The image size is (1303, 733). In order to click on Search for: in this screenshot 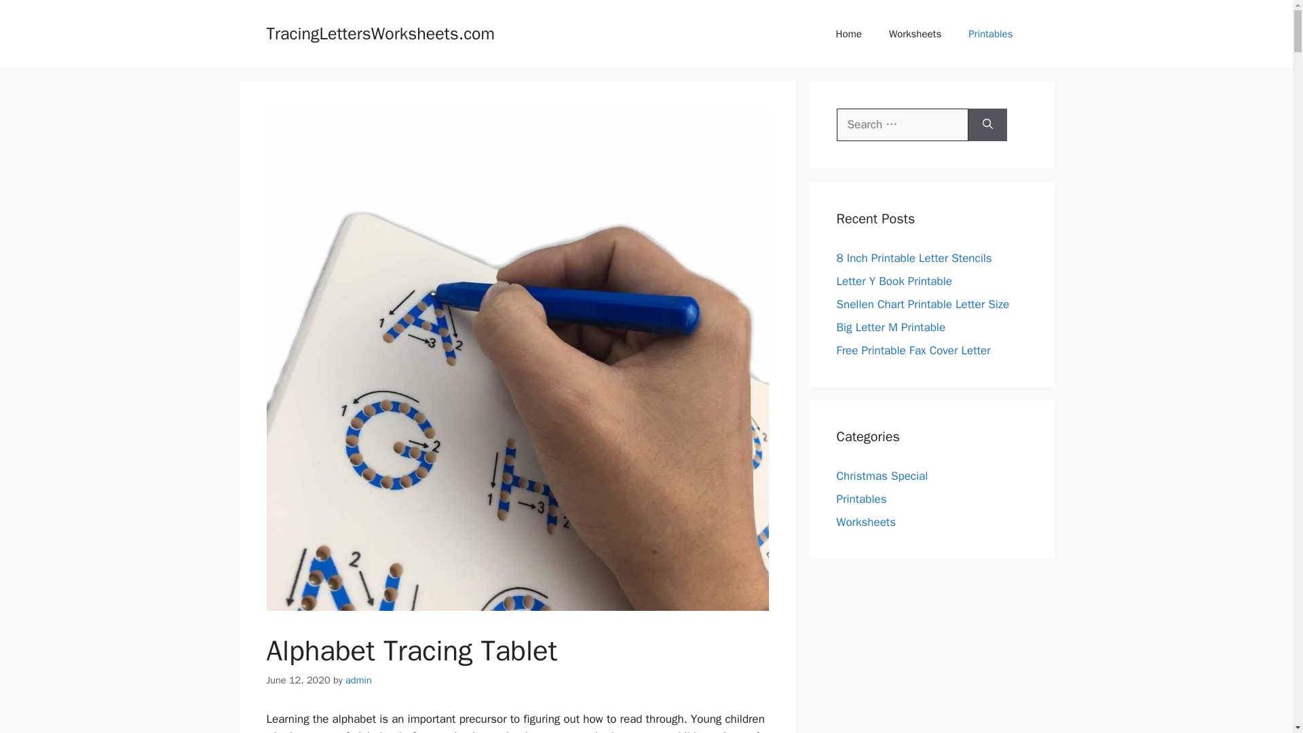, I will do `click(902, 125)`.